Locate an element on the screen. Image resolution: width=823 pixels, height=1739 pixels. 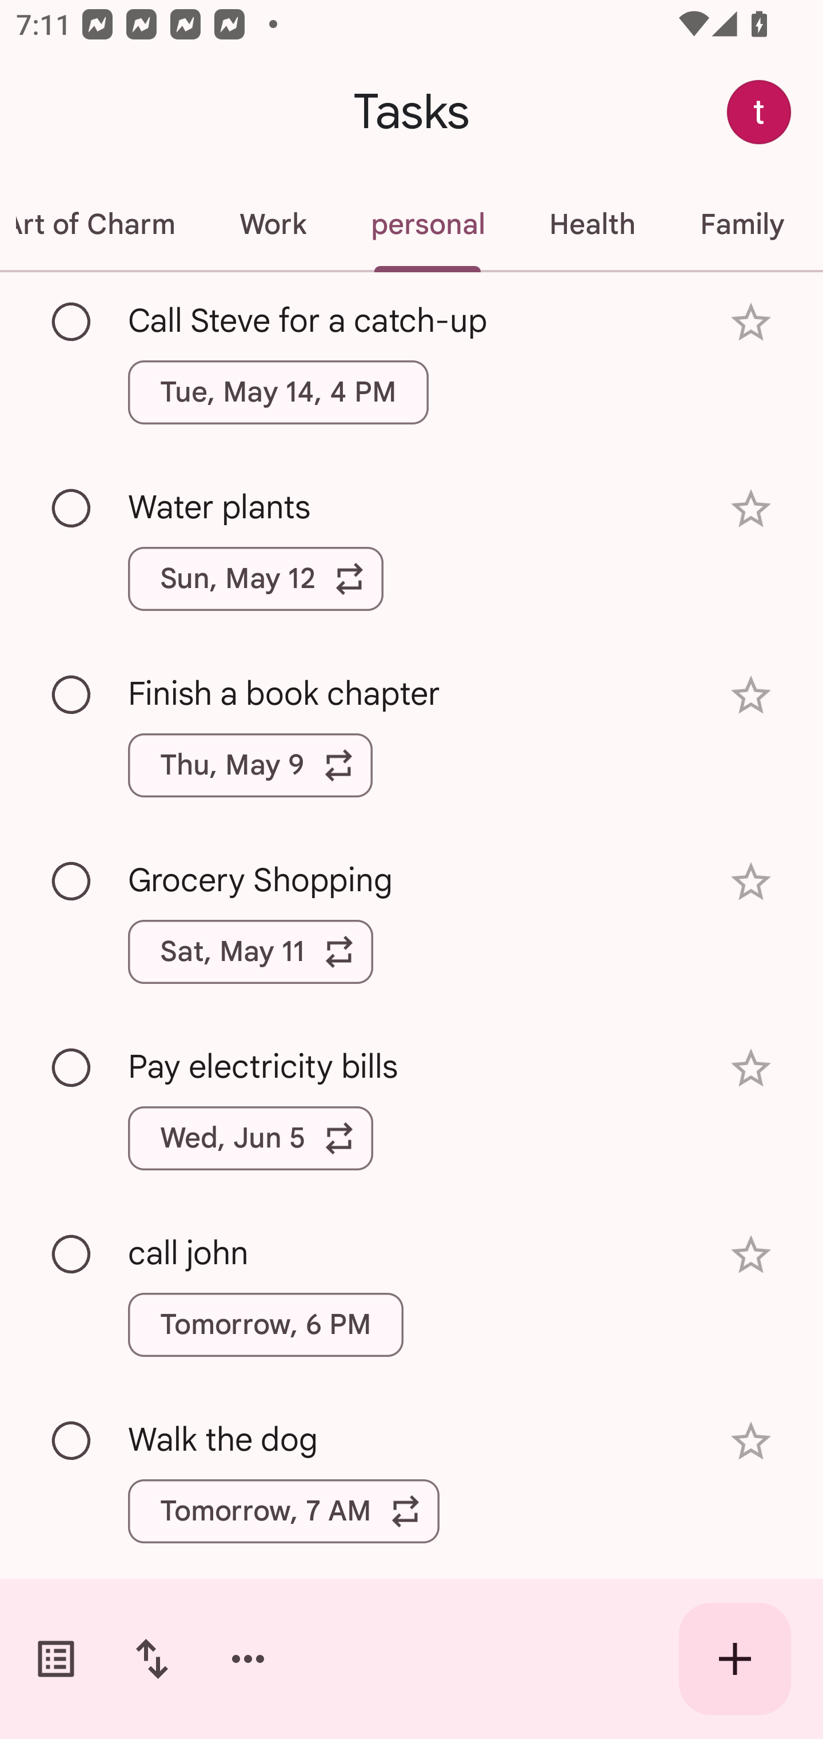
Mark as complete is located at coordinates (72, 509).